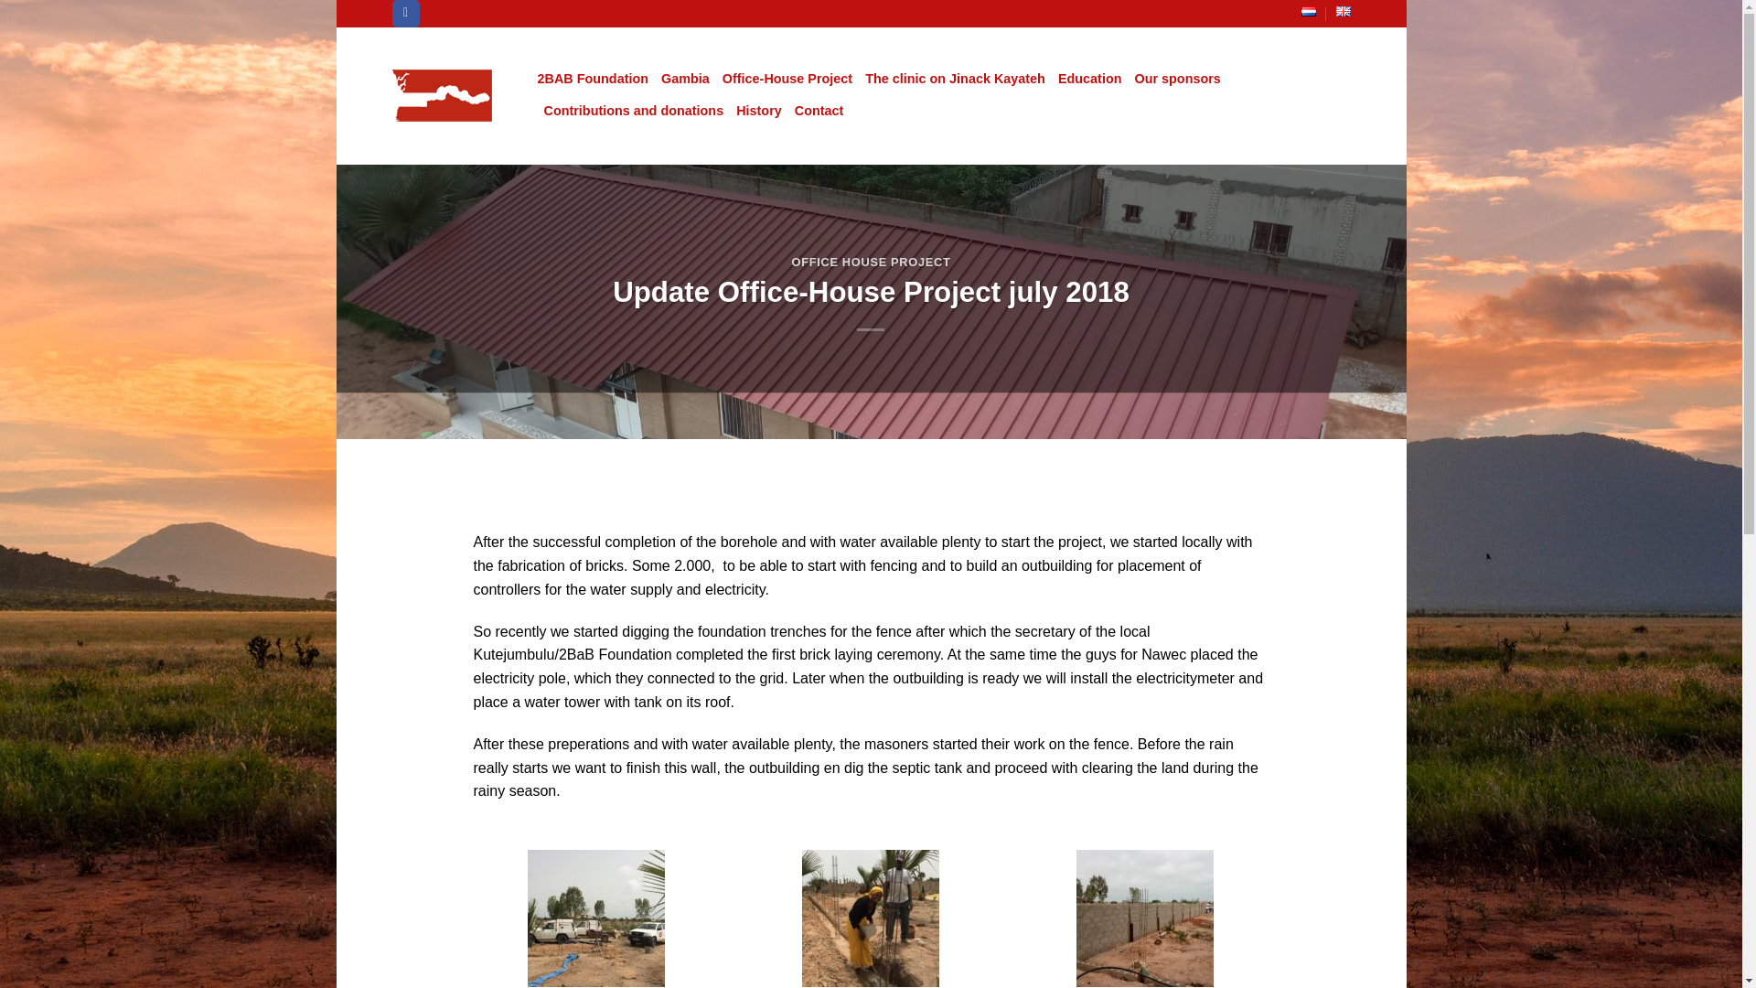  I want to click on The clinic on Jinack Kayateh, so click(955, 79).